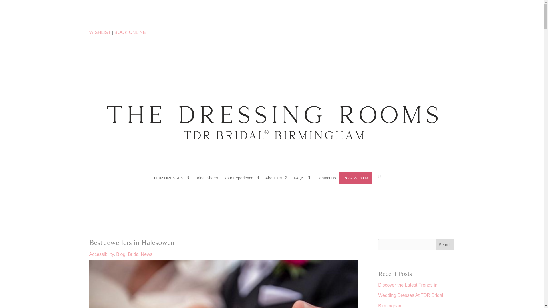 The width and height of the screenshot is (548, 308). I want to click on Your Experience, so click(241, 178).